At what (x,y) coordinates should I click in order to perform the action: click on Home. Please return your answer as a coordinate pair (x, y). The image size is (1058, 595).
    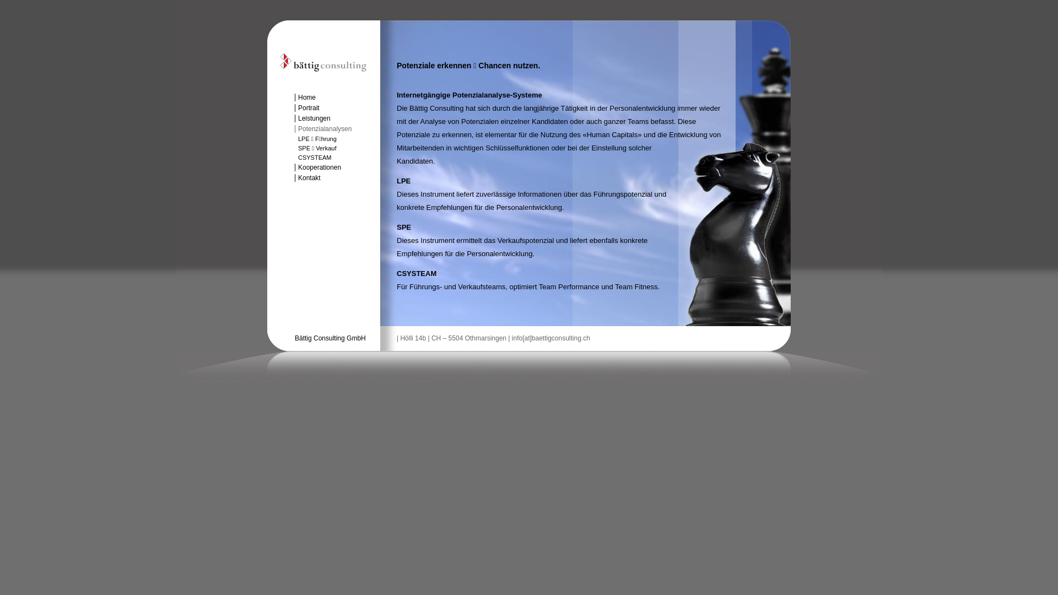
    Looking at the image, I should click on (337, 98).